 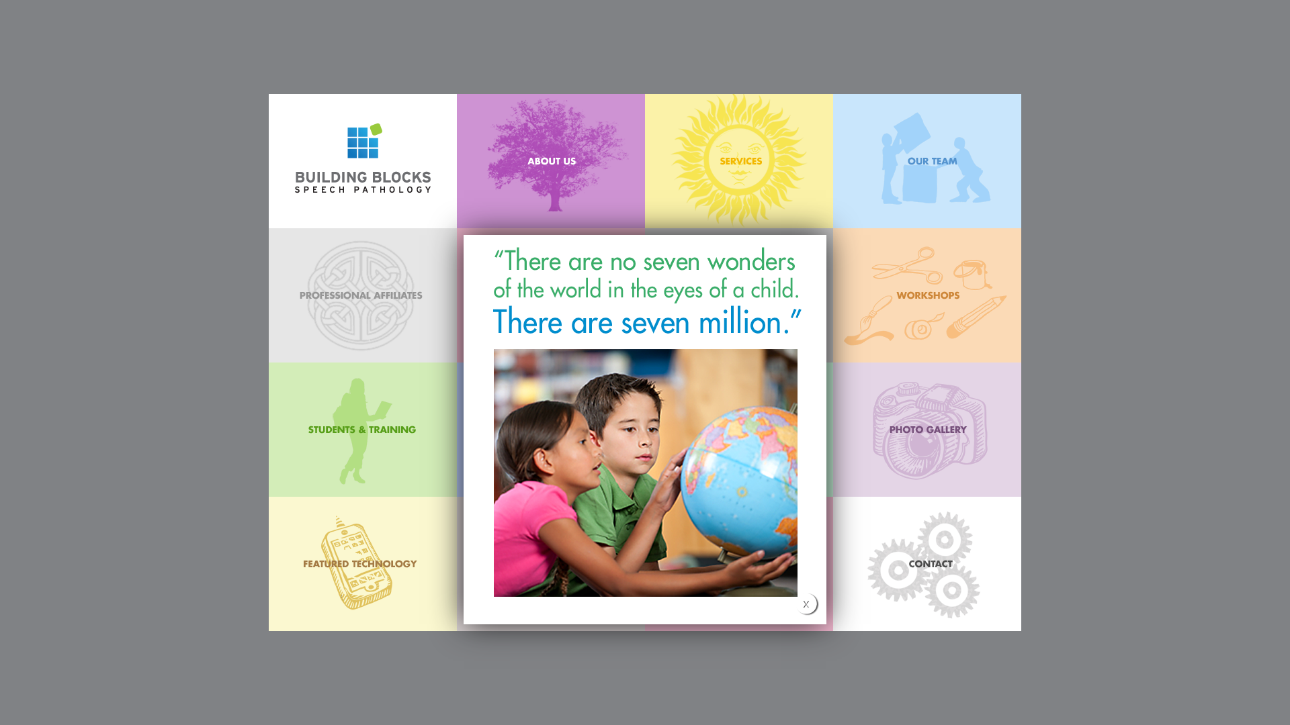 What do you see at coordinates (927, 295) in the screenshot?
I see `Workshops` at bounding box center [927, 295].